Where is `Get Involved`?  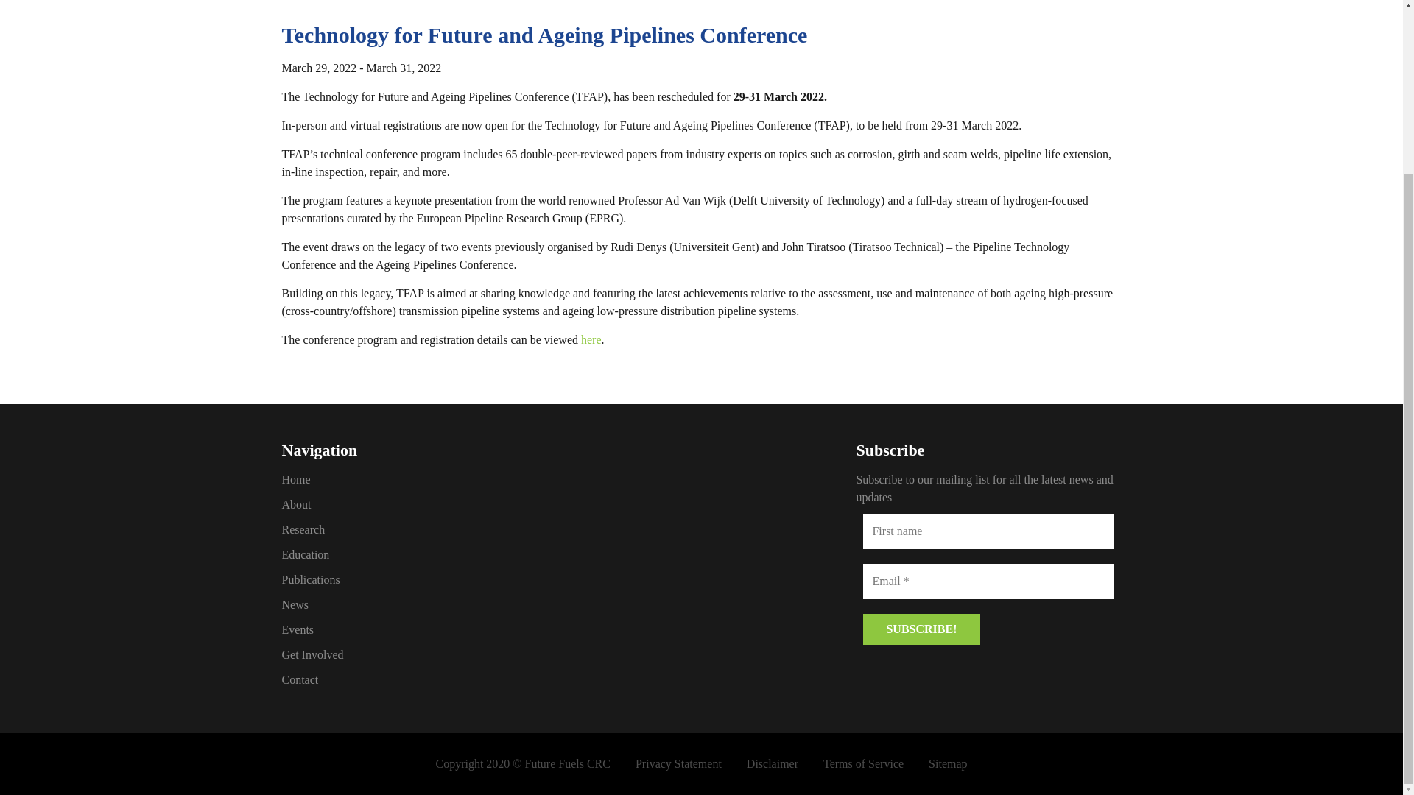 Get Involved is located at coordinates (414, 655).